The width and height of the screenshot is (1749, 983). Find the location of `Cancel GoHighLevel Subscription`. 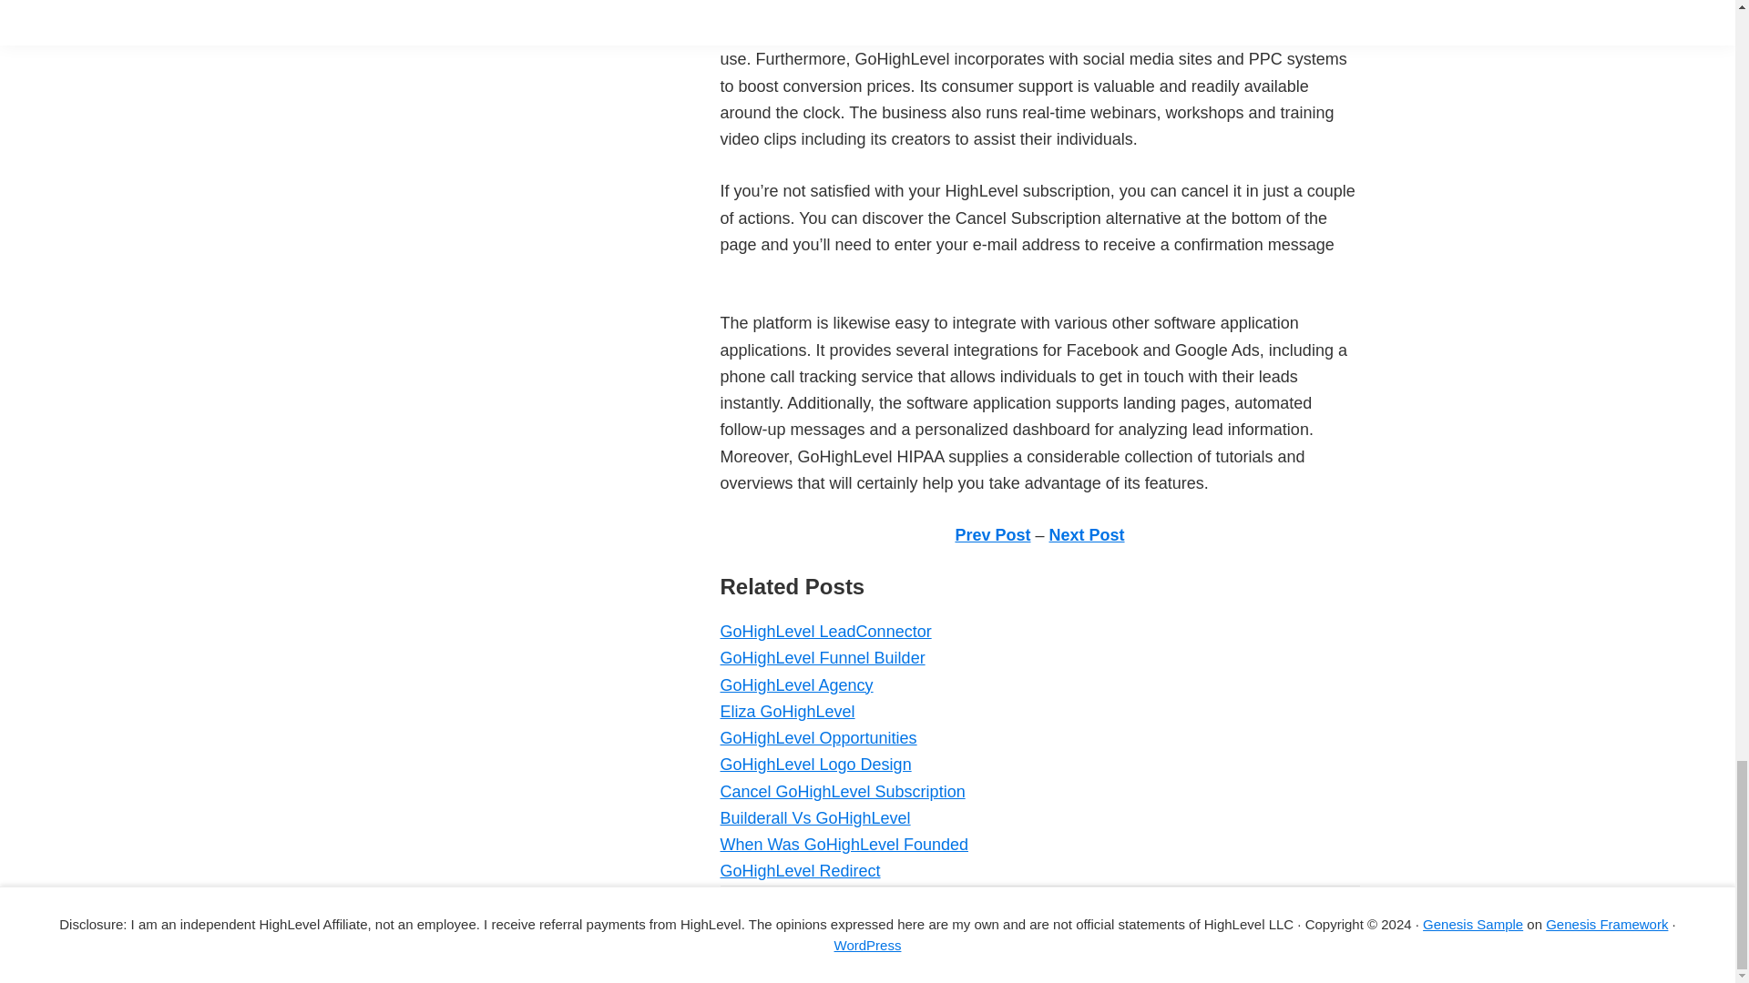

Cancel GoHighLevel Subscription is located at coordinates (842, 792).